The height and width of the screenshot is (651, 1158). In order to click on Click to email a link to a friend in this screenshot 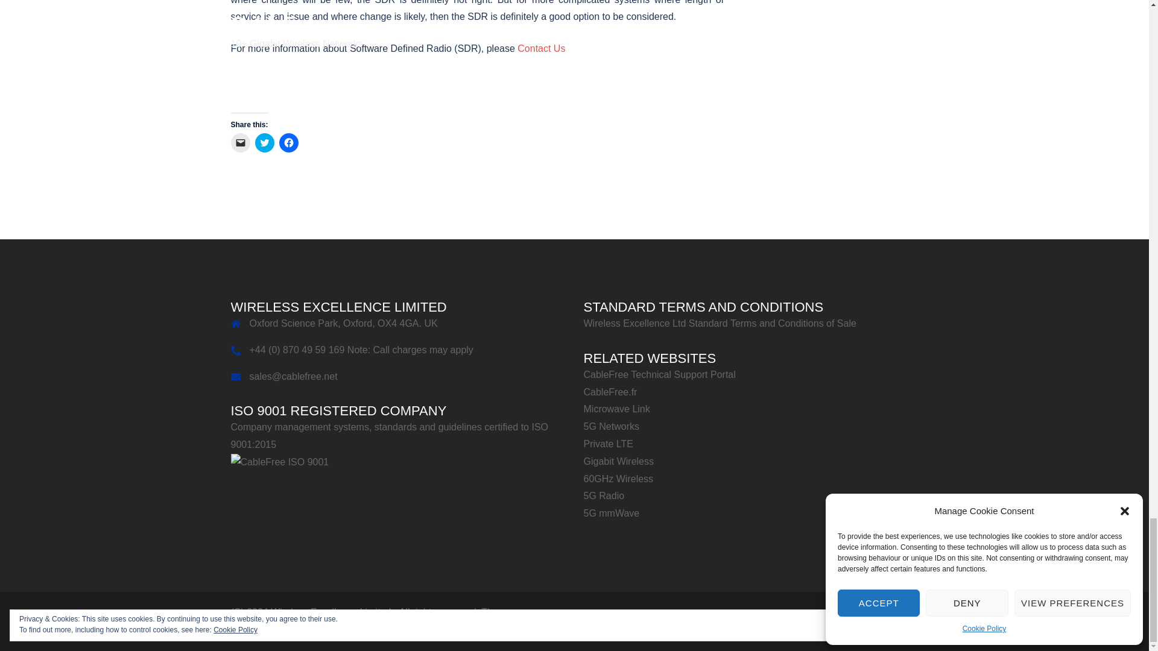, I will do `click(240, 142)`.